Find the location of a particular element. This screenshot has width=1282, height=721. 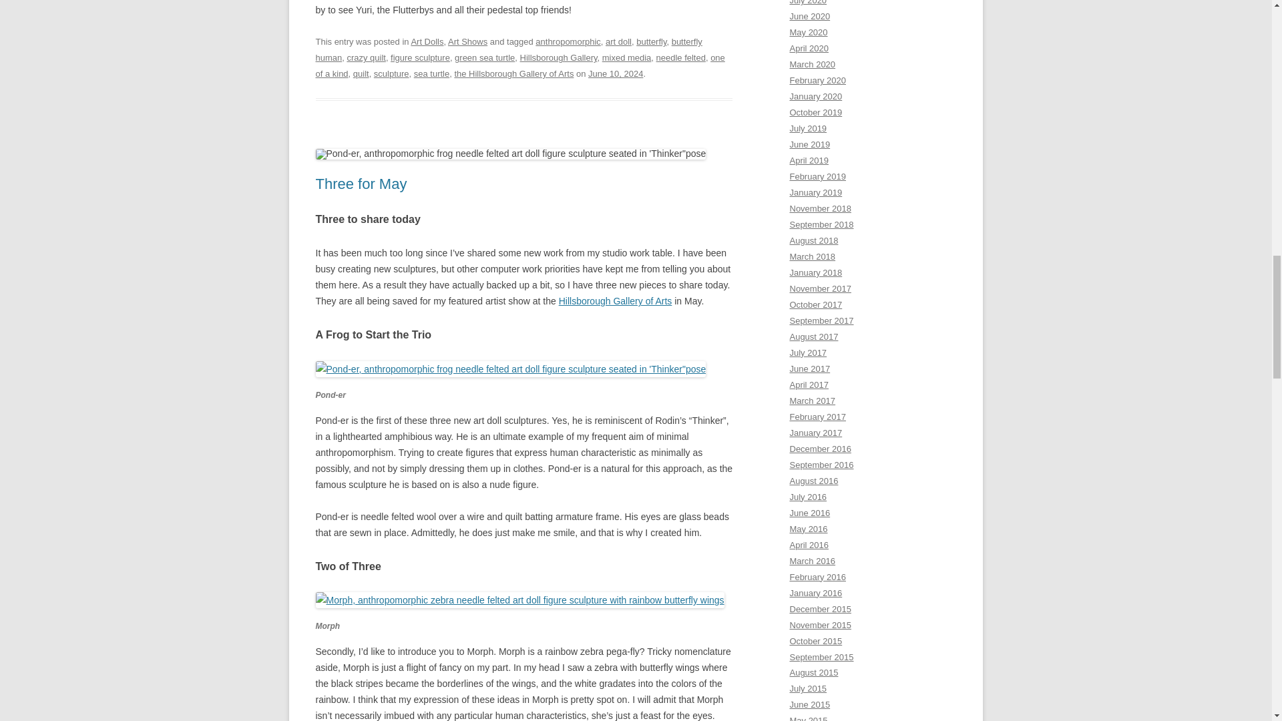

art doll is located at coordinates (618, 41).